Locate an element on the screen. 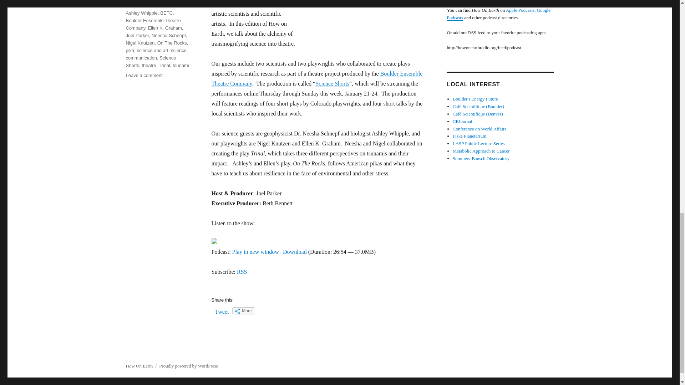 This screenshot has height=385, width=685. Science Shorts is located at coordinates (332, 83).